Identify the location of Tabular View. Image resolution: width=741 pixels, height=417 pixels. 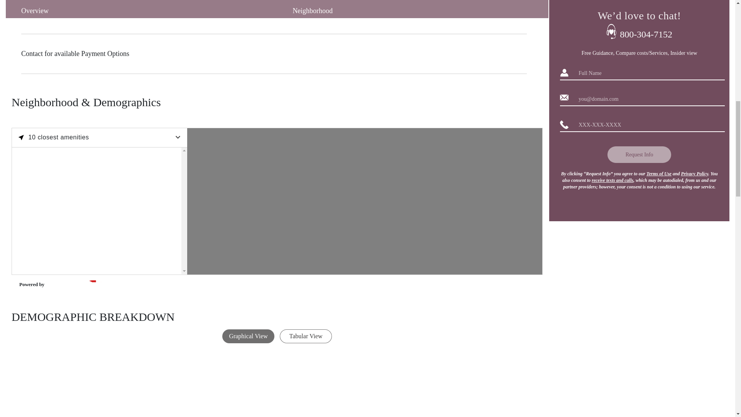
(306, 336).